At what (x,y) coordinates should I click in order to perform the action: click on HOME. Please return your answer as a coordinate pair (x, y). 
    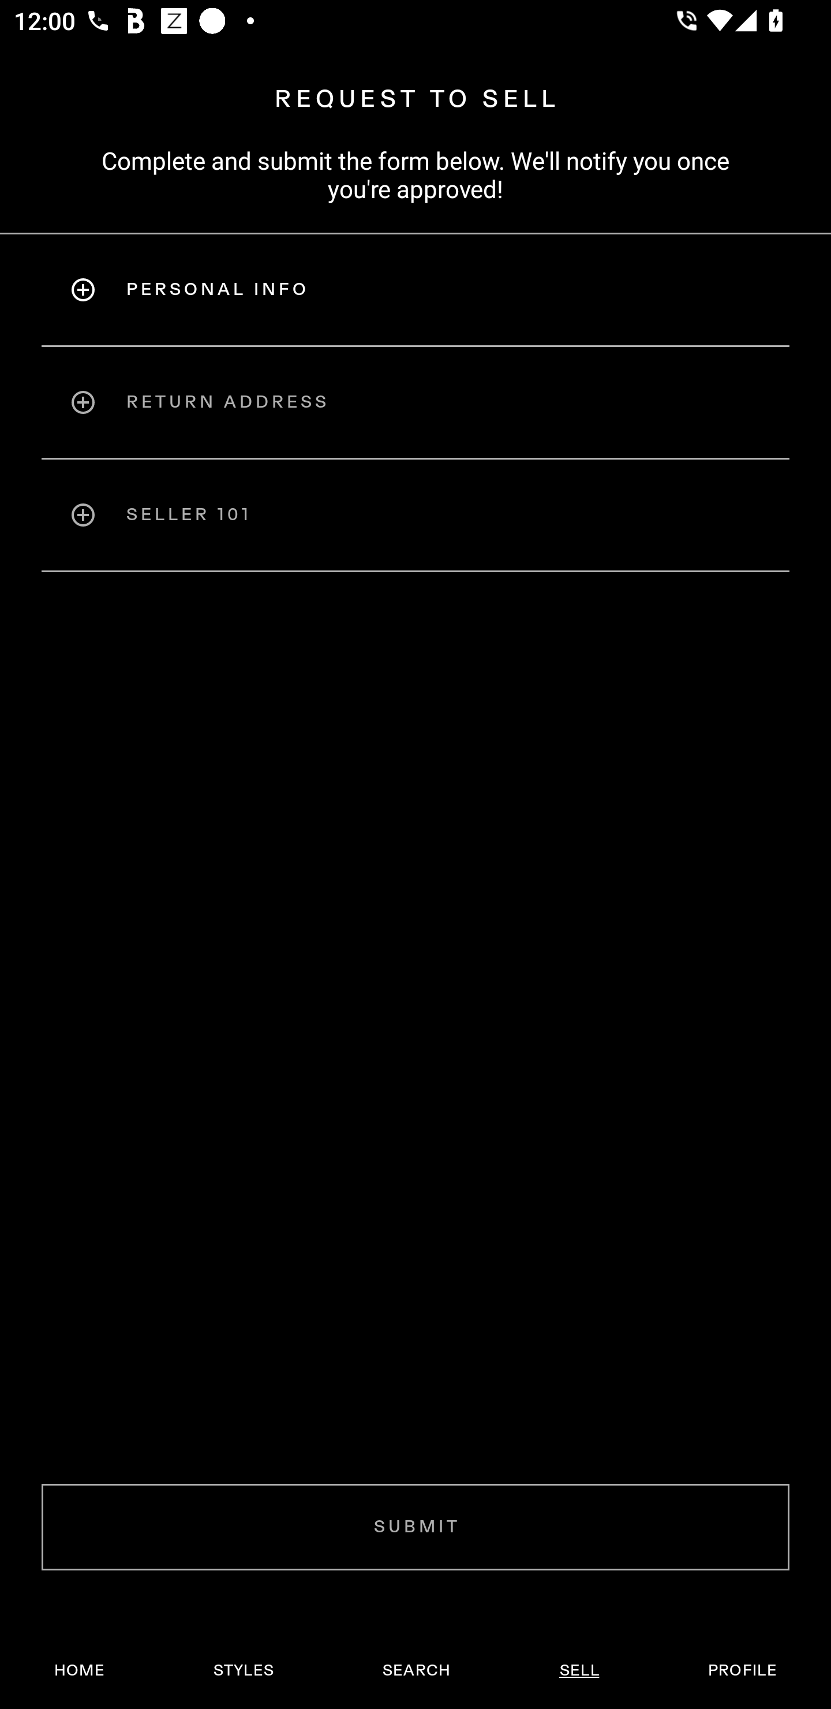
    Looking at the image, I should click on (80, 1670).